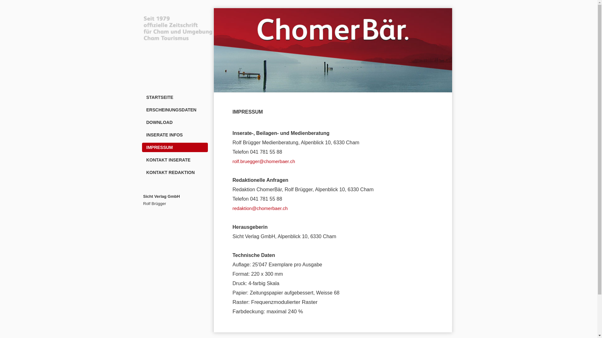 The image size is (602, 338). Describe the element at coordinates (264, 161) in the screenshot. I see `rolf.bruegger@chomerbaer.ch` at that location.